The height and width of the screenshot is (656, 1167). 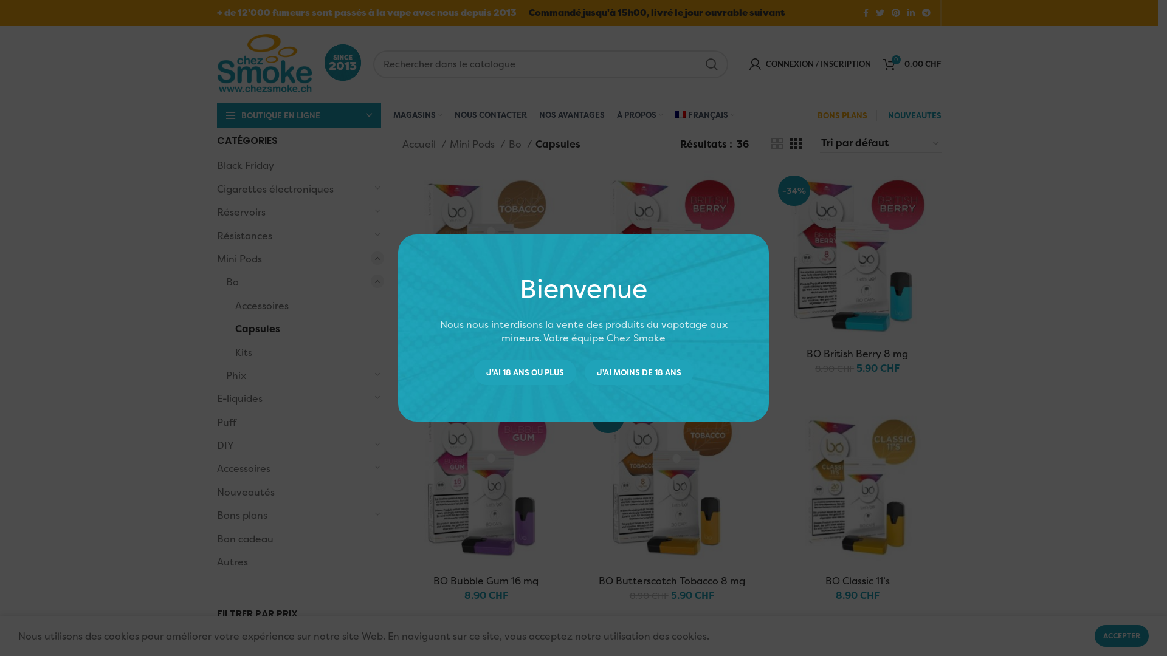 What do you see at coordinates (298, 282) in the screenshot?
I see `Bo` at bounding box center [298, 282].